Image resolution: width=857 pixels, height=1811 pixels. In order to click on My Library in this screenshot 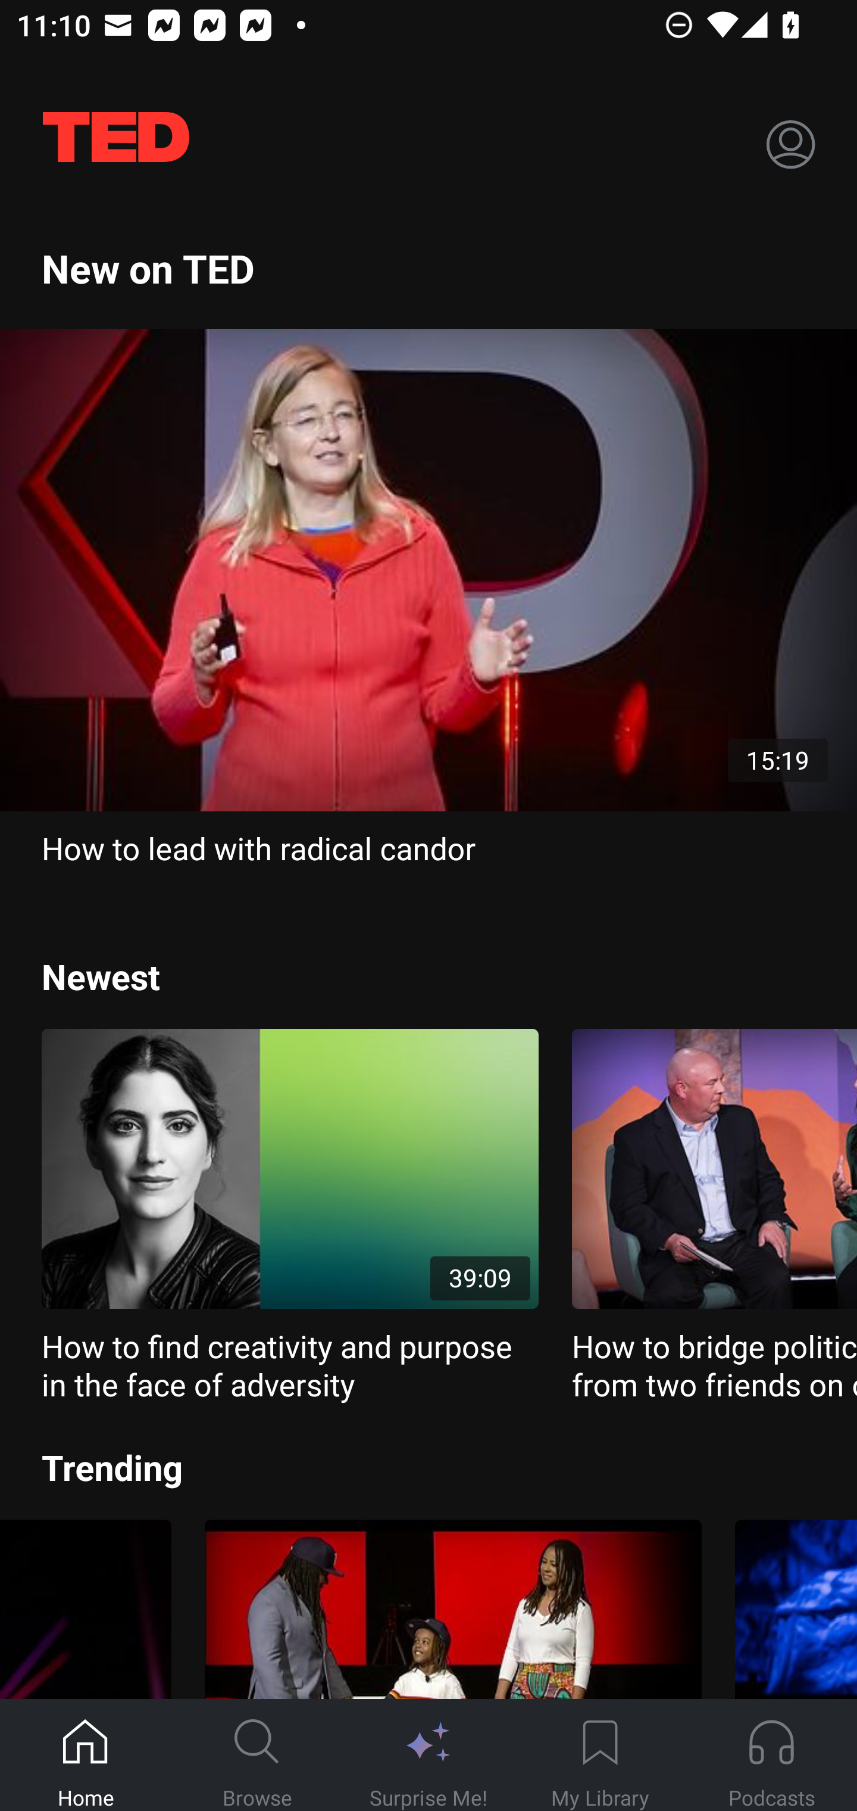, I will do `click(600, 1756)`.